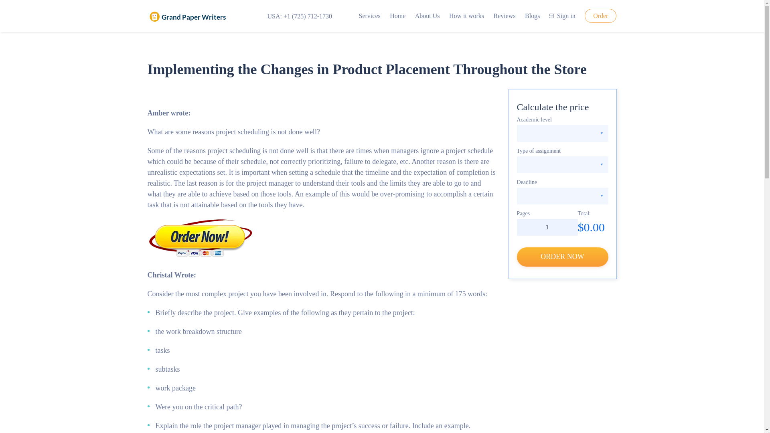 The height and width of the screenshot is (433, 770). Describe the element at coordinates (600, 16) in the screenshot. I see `Order` at that location.